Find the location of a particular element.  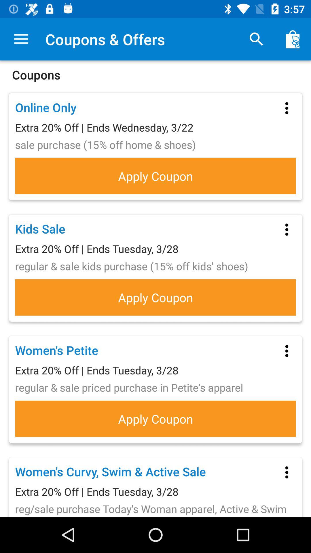

turn off icon above the coupons icon is located at coordinates (293, 39).